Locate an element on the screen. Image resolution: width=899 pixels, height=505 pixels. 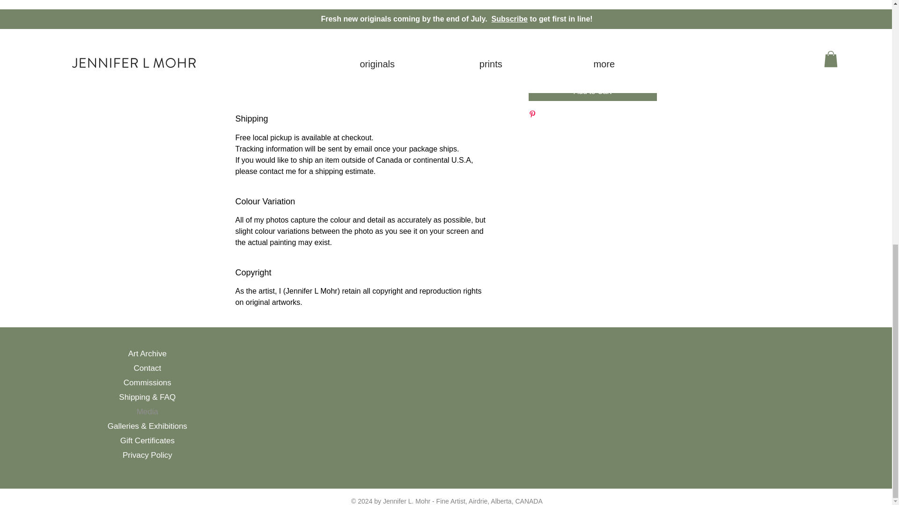
Privacy Policy is located at coordinates (147, 455).